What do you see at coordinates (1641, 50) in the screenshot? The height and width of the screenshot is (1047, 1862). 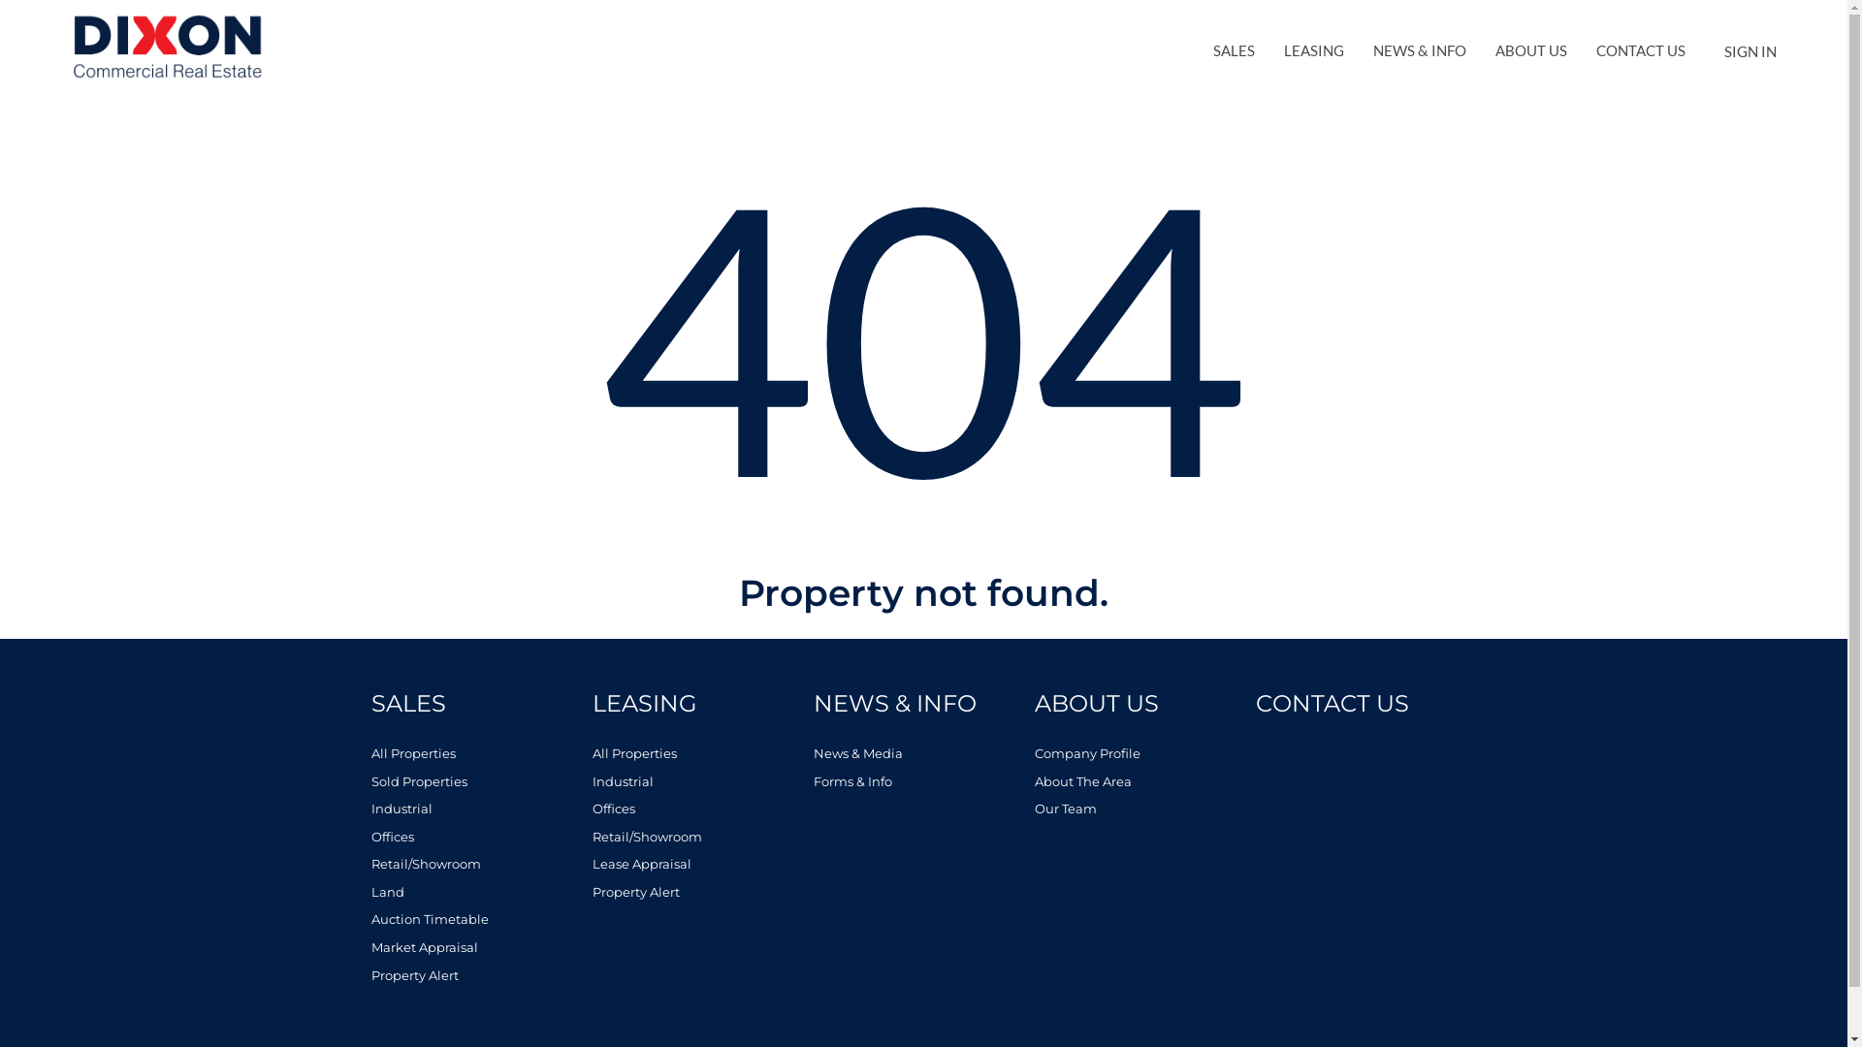 I see `CONTACT US` at bounding box center [1641, 50].